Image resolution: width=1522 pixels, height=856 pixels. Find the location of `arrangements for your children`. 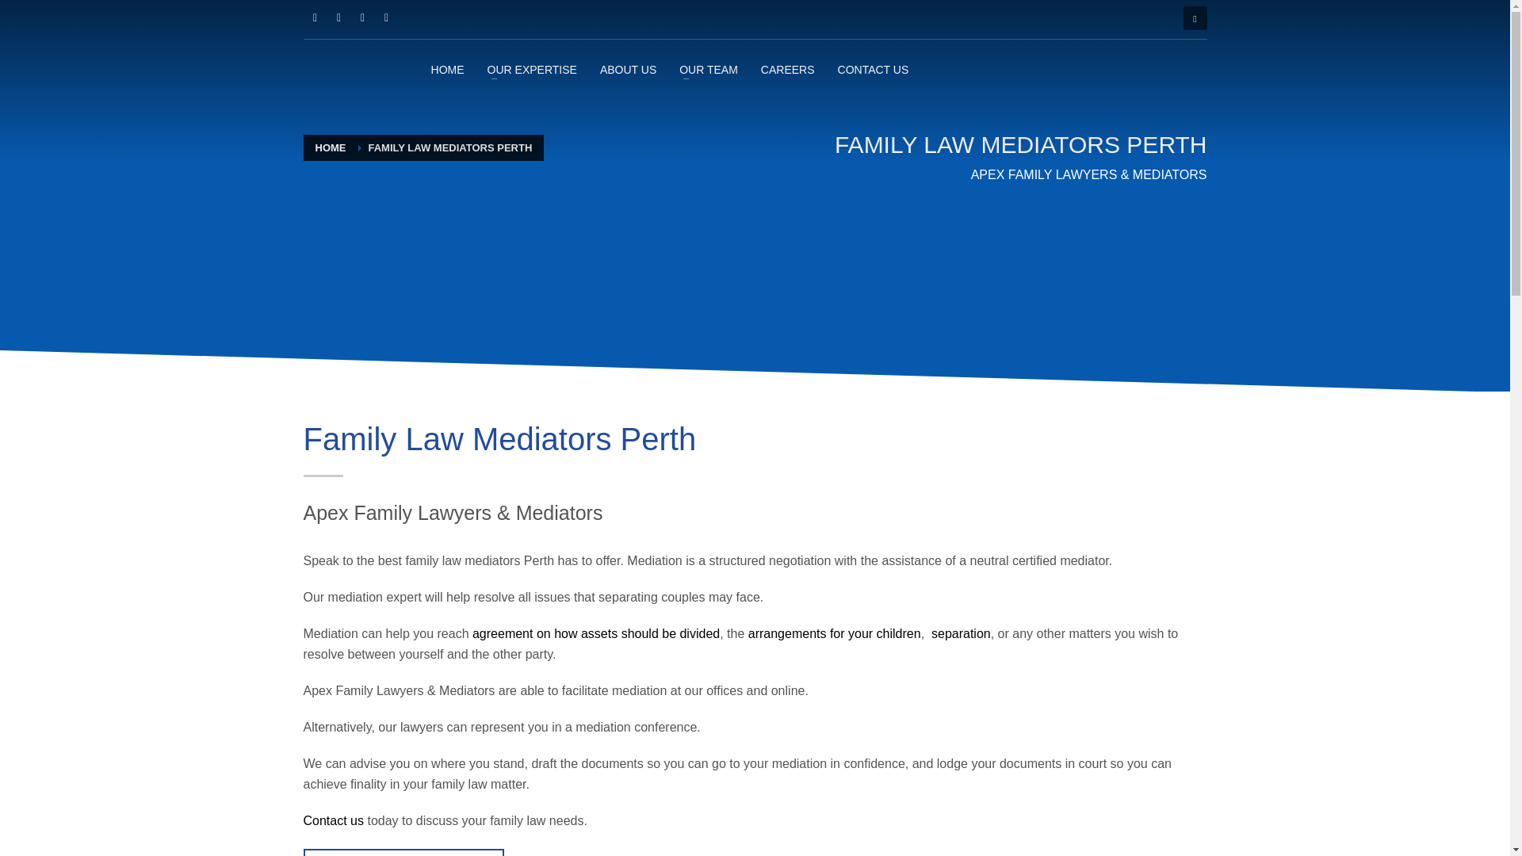

arrangements for your children is located at coordinates (834, 632).